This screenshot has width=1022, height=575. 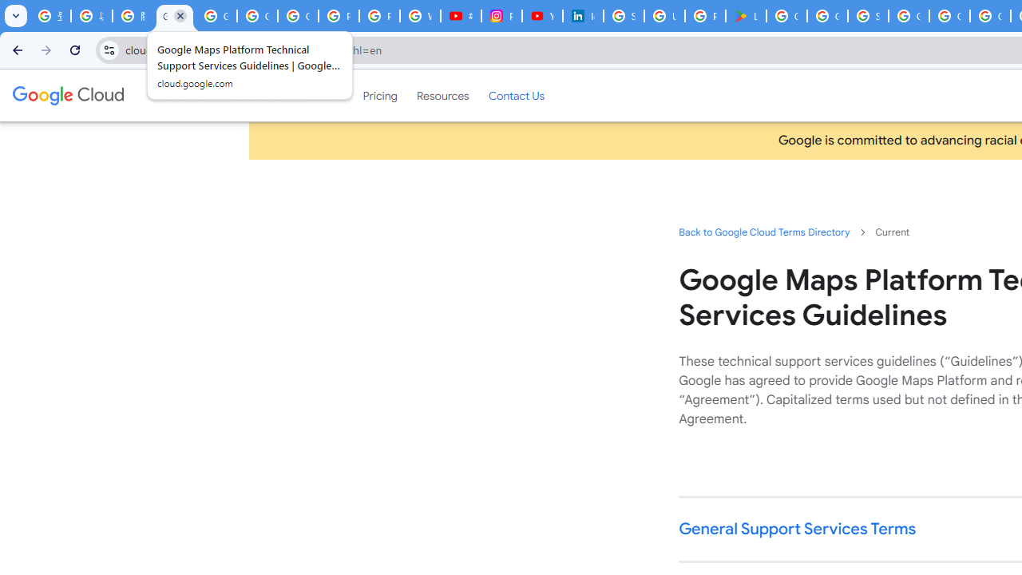 I want to click on Pricing, so click(x=380, y=95).